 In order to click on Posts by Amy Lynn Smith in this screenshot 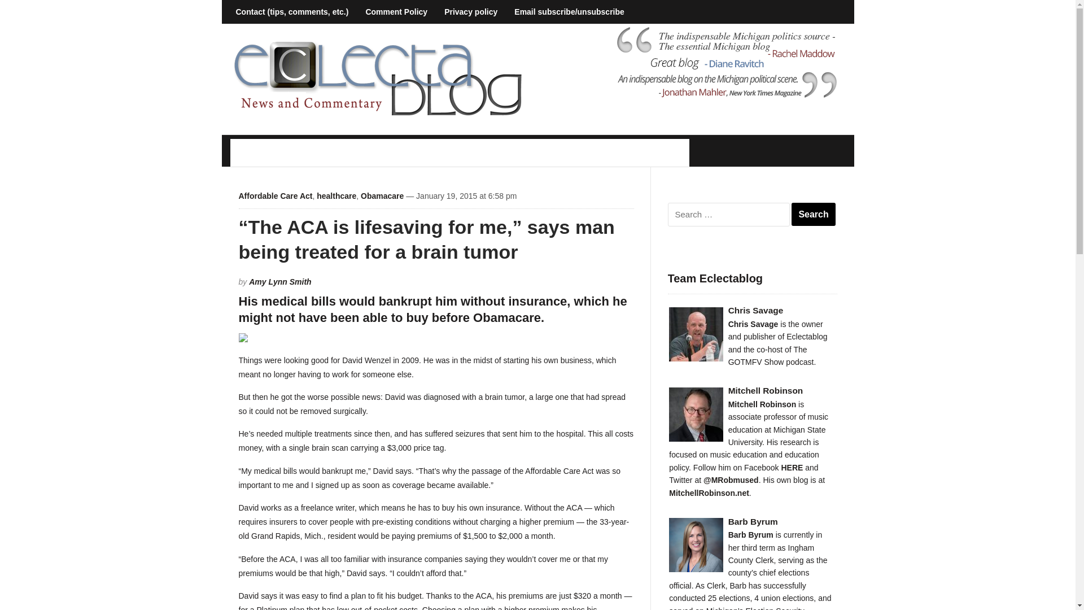, I will do `click(280, 281)`.